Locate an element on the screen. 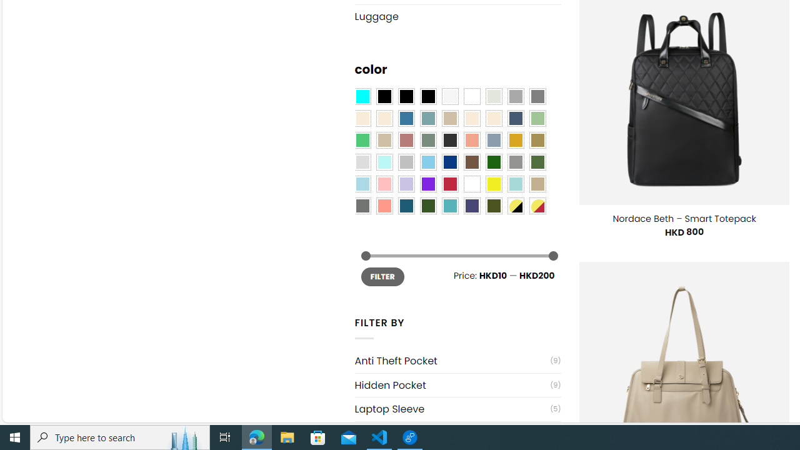 This screenshot has width=800, height=450. USB Charging Port(5) is located at coordinates (457, 432).